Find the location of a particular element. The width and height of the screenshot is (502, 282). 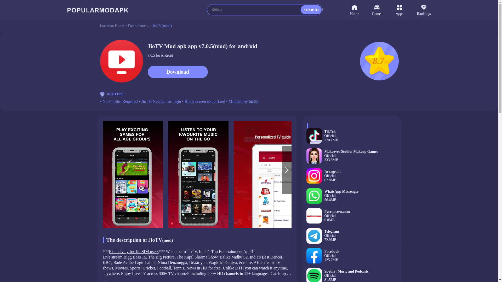

Games is located at coordinates (351, 258).